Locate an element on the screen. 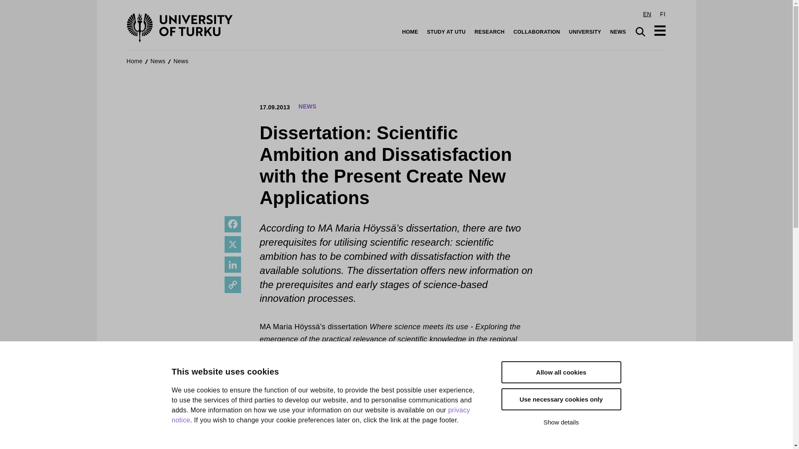  Show details is located at coordinates (561, 423).